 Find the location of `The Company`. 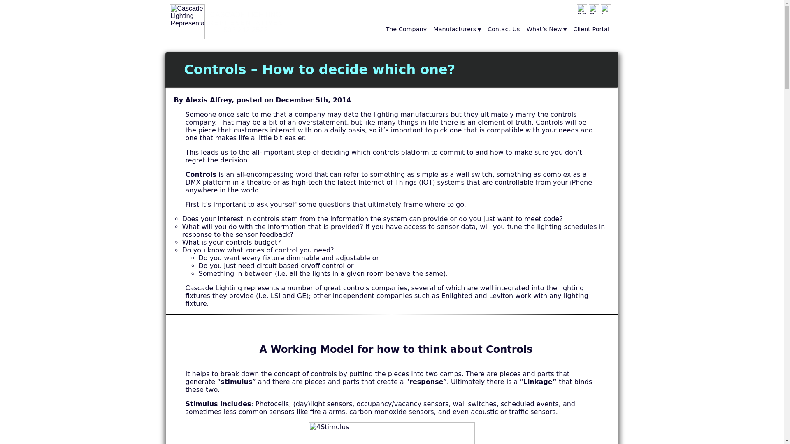

The Company is located at coordinates (593, 9).